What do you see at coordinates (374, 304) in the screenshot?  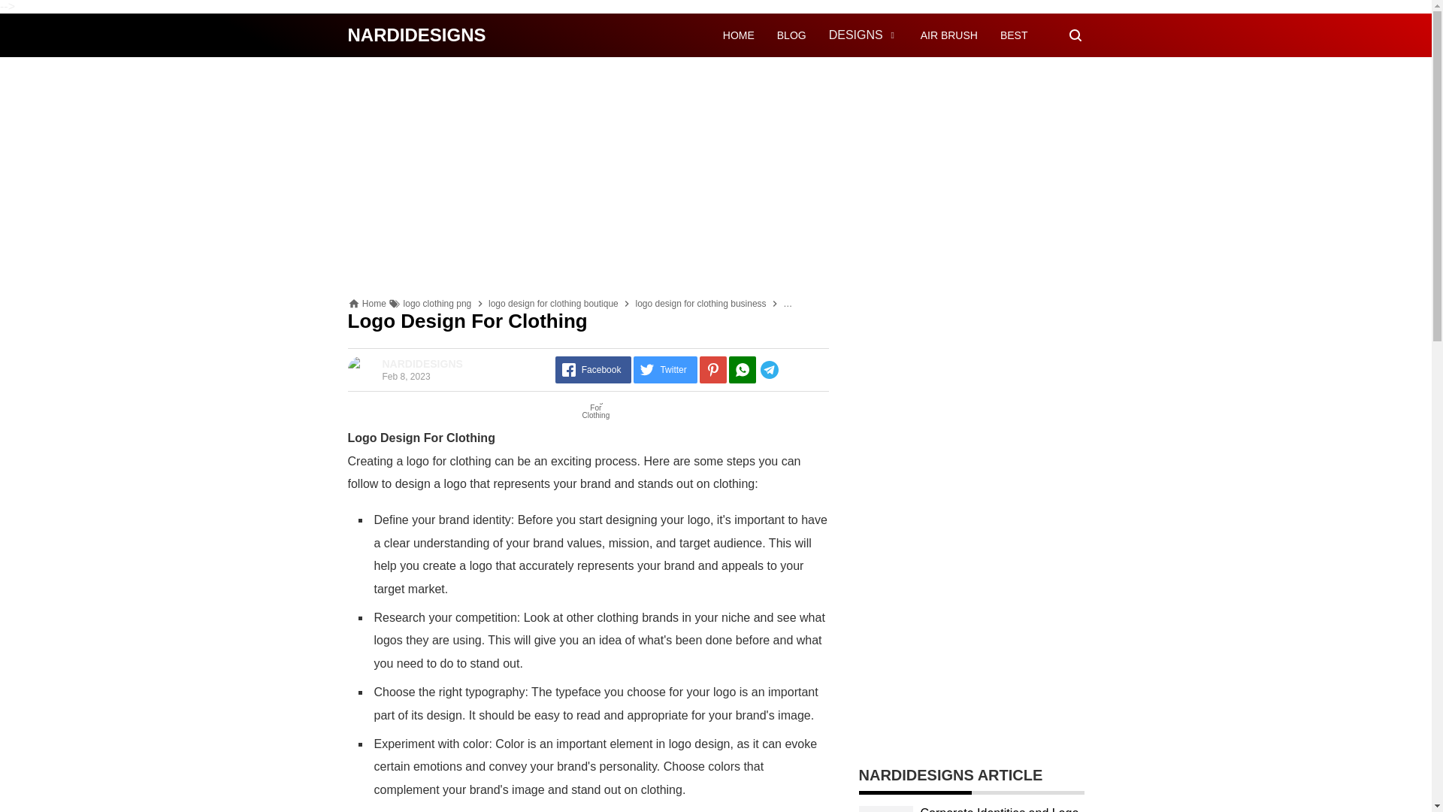 I see `Home` at bounding box center [374, 304].